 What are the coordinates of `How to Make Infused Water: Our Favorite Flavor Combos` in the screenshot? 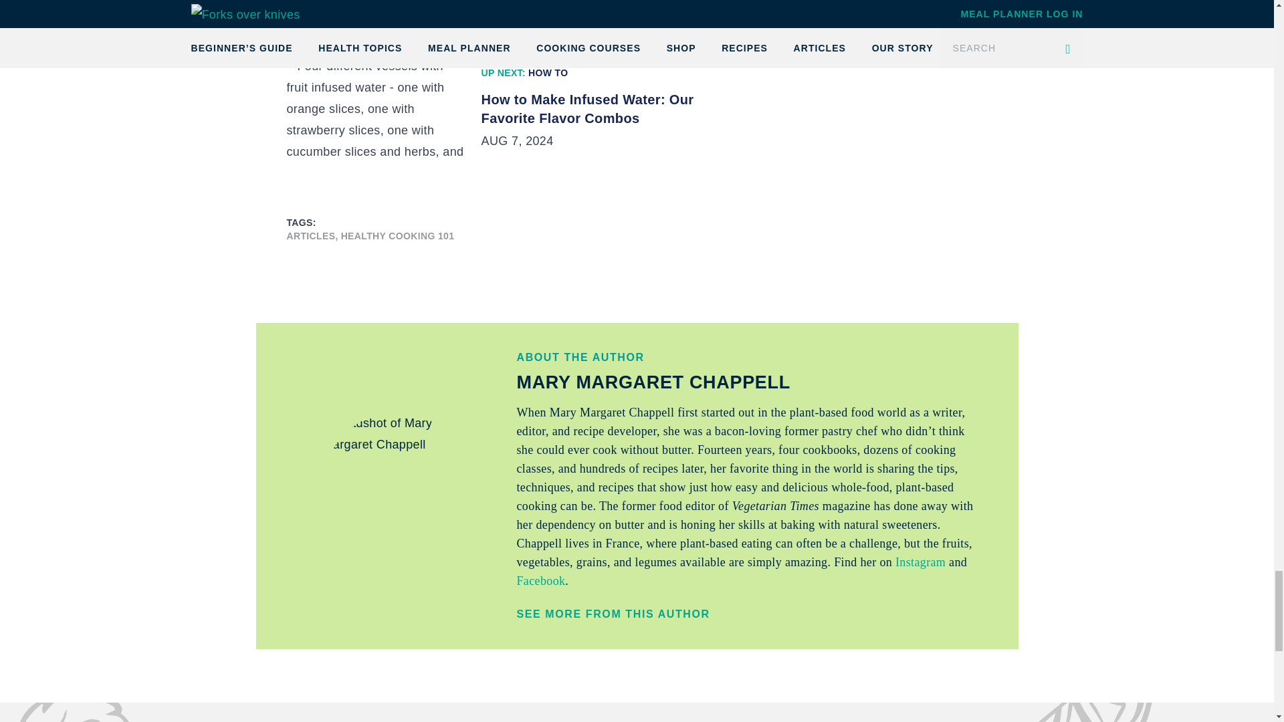 It's located at (611, 109).